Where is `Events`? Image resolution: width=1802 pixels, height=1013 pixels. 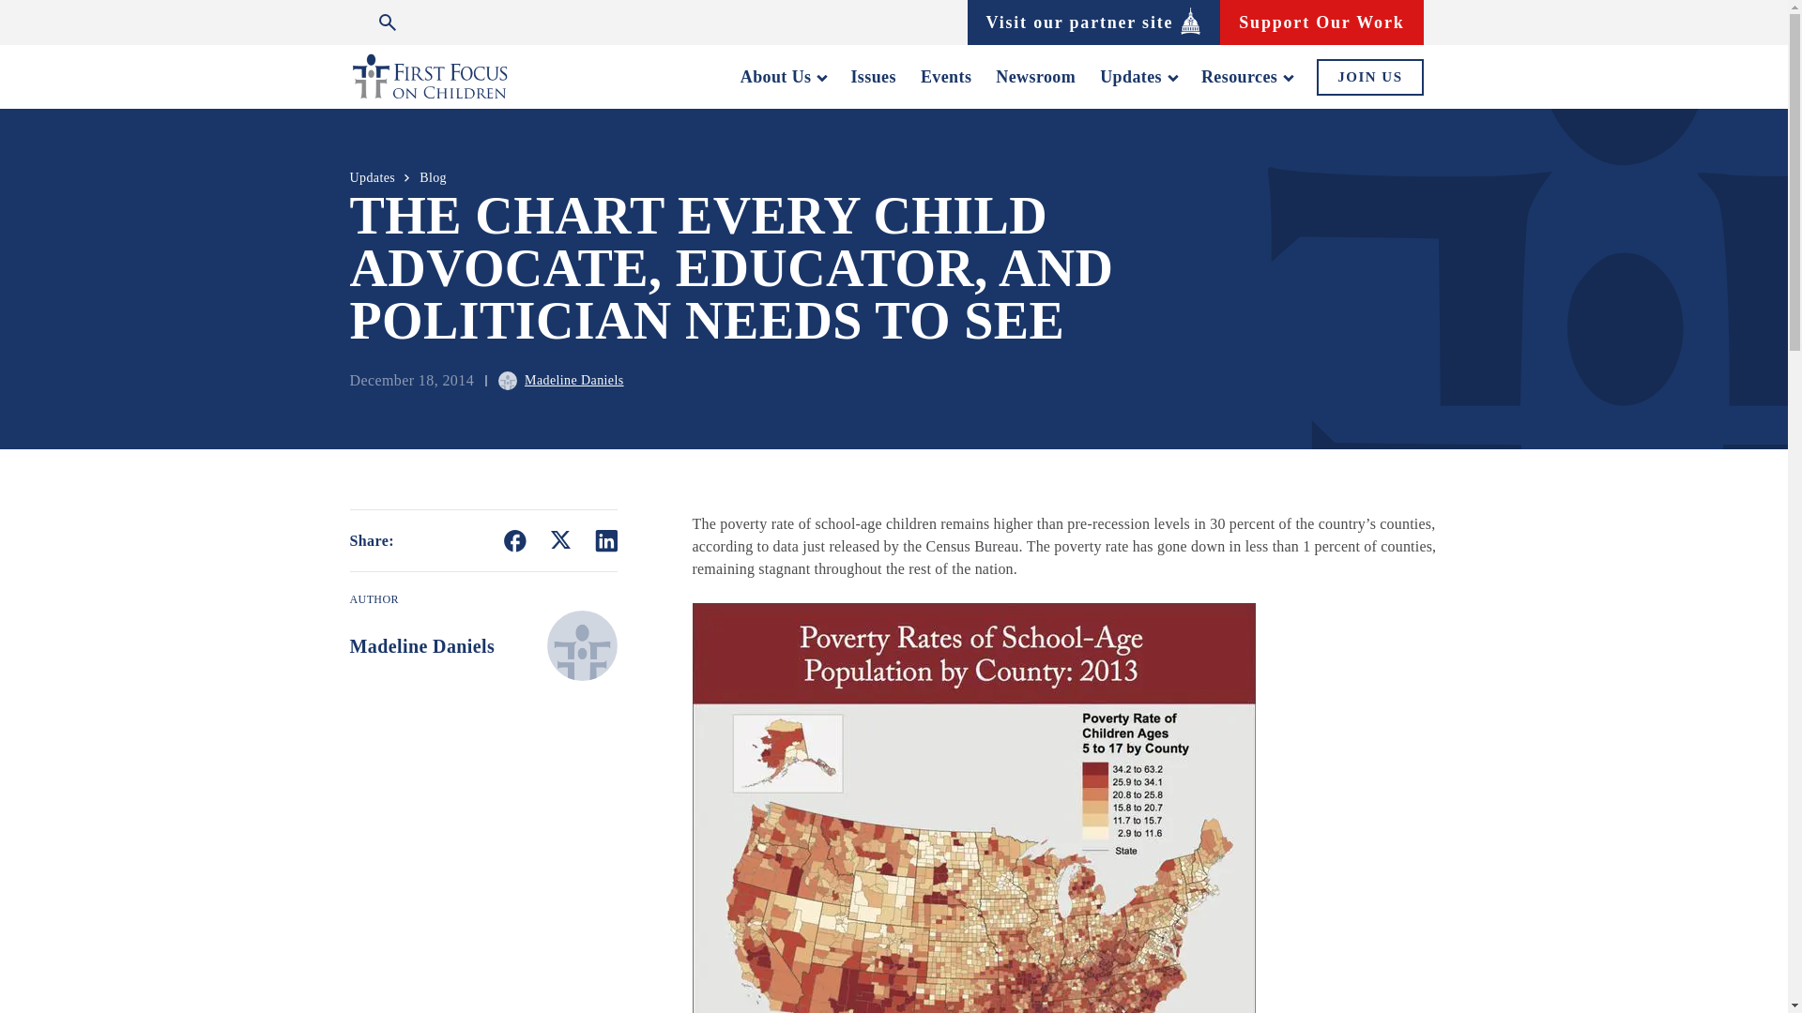
Events is located at coordinates (946, 77).